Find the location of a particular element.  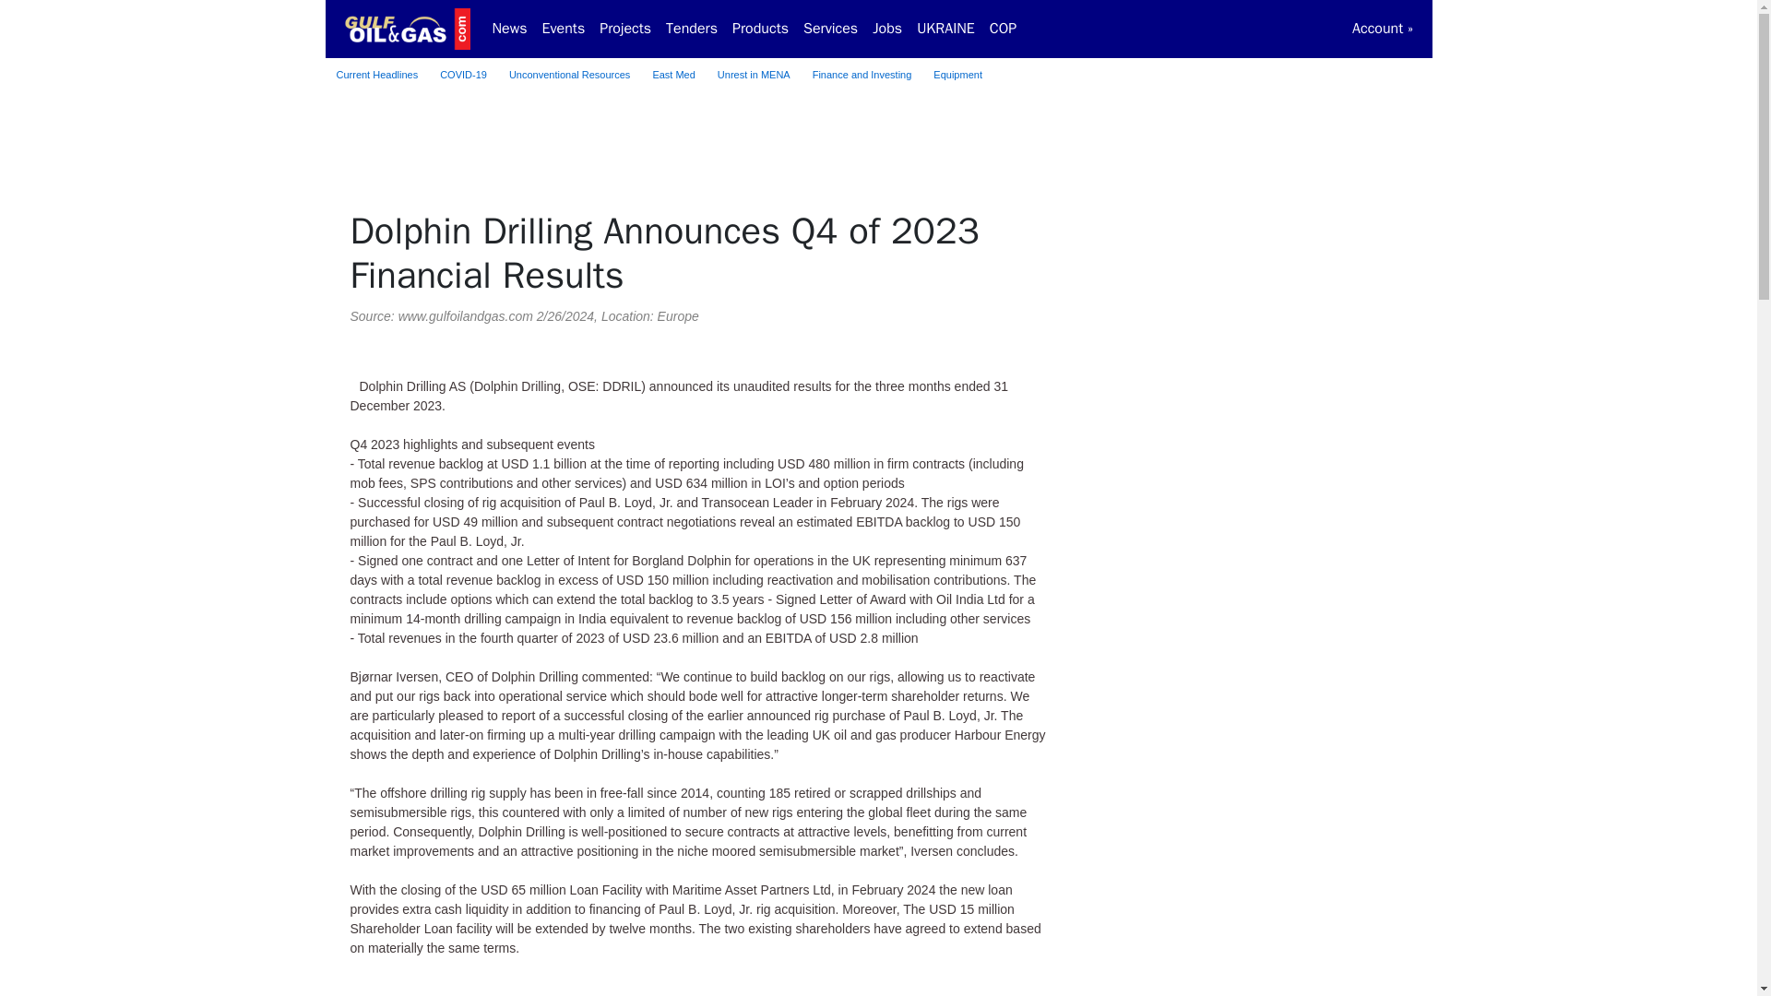

Products is located at coordinates (760, 28).